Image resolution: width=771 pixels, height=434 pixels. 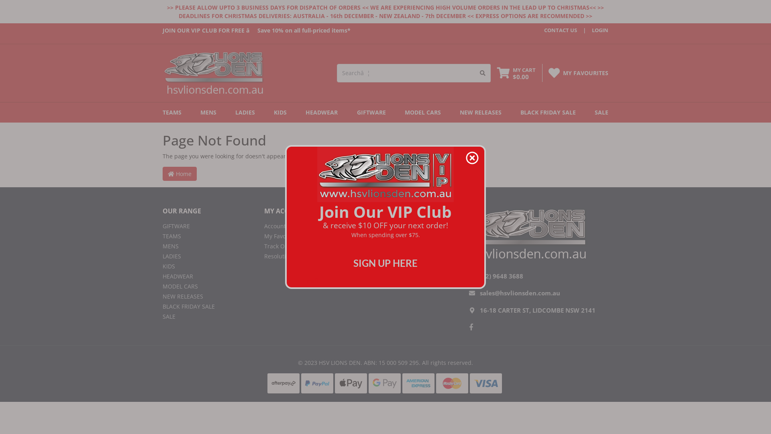 What do you see at coordinates (207, 246) in the screenshot?
I see `MENS` at bounding box center [207, 246].